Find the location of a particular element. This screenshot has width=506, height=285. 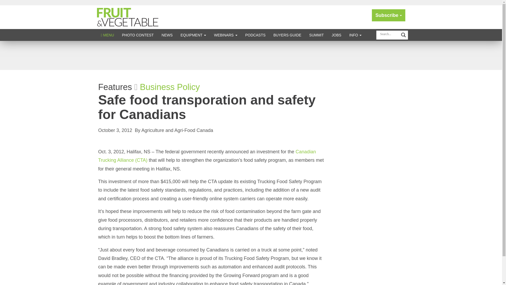

MENU is located at coordinates (108, 35).